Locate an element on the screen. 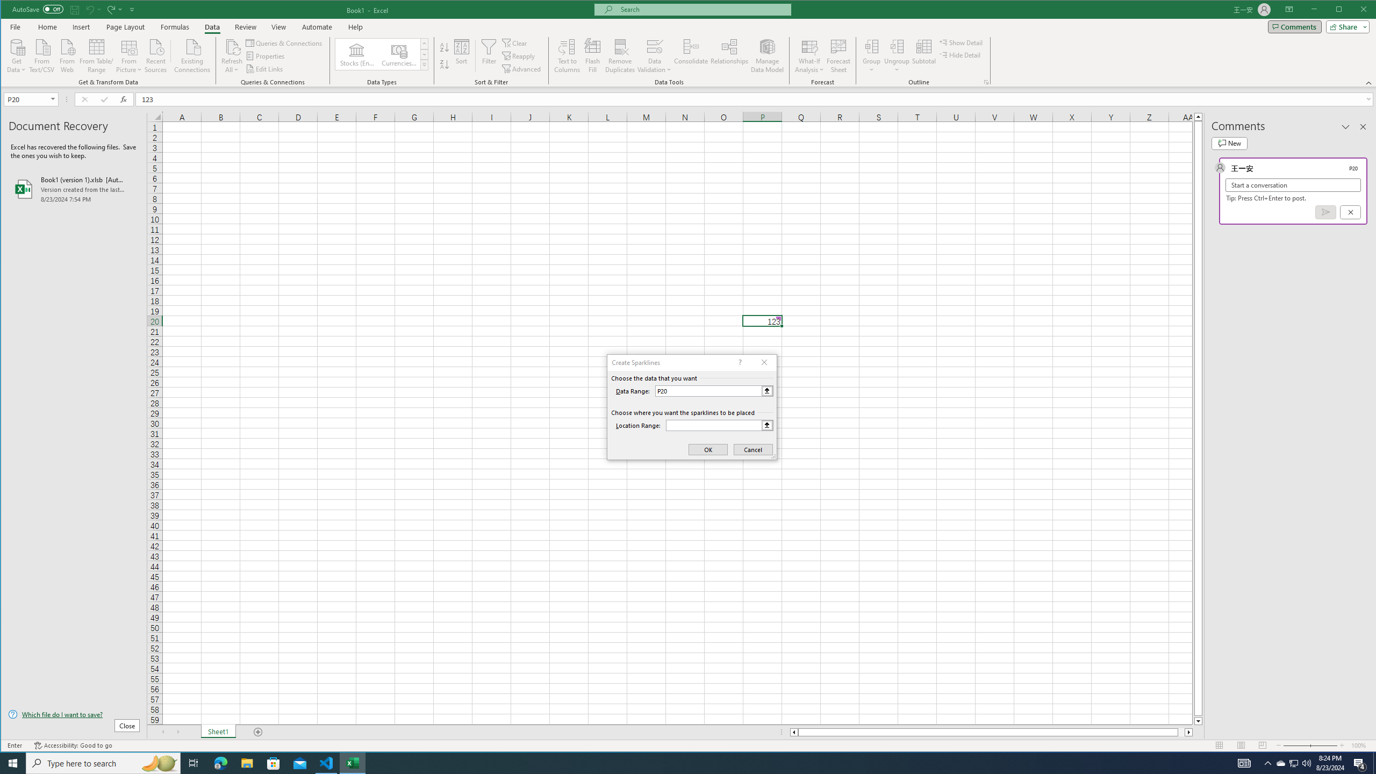 The width and height of the screenshot is (1376, 774). Sort Largest to Smallest is located at coordinates (444, 64).